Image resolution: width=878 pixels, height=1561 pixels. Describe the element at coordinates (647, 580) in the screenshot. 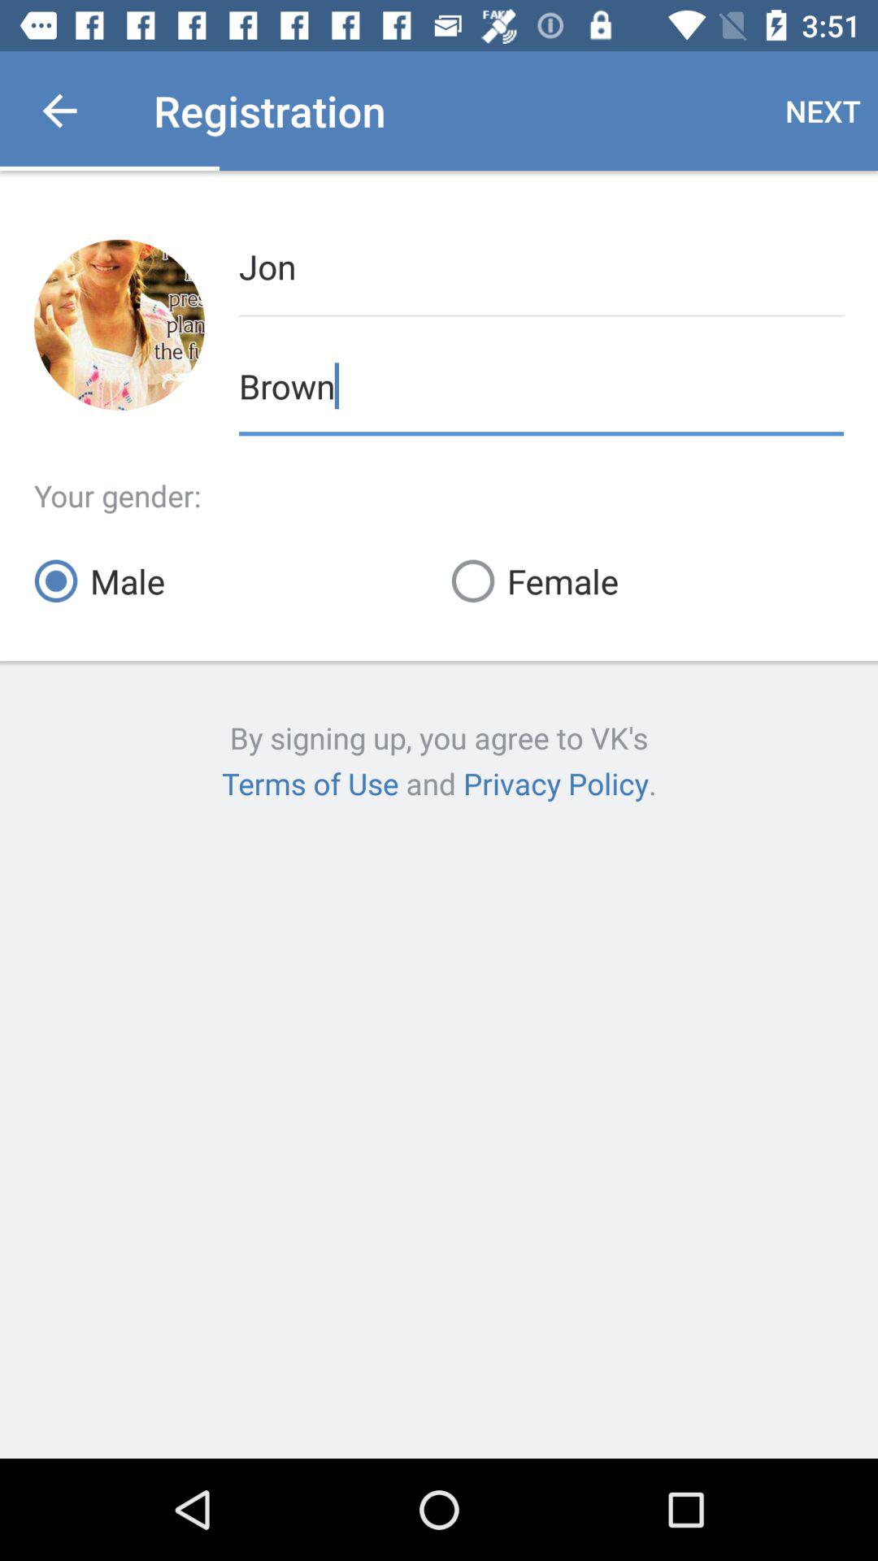

I see `flip to the female item` at that location.